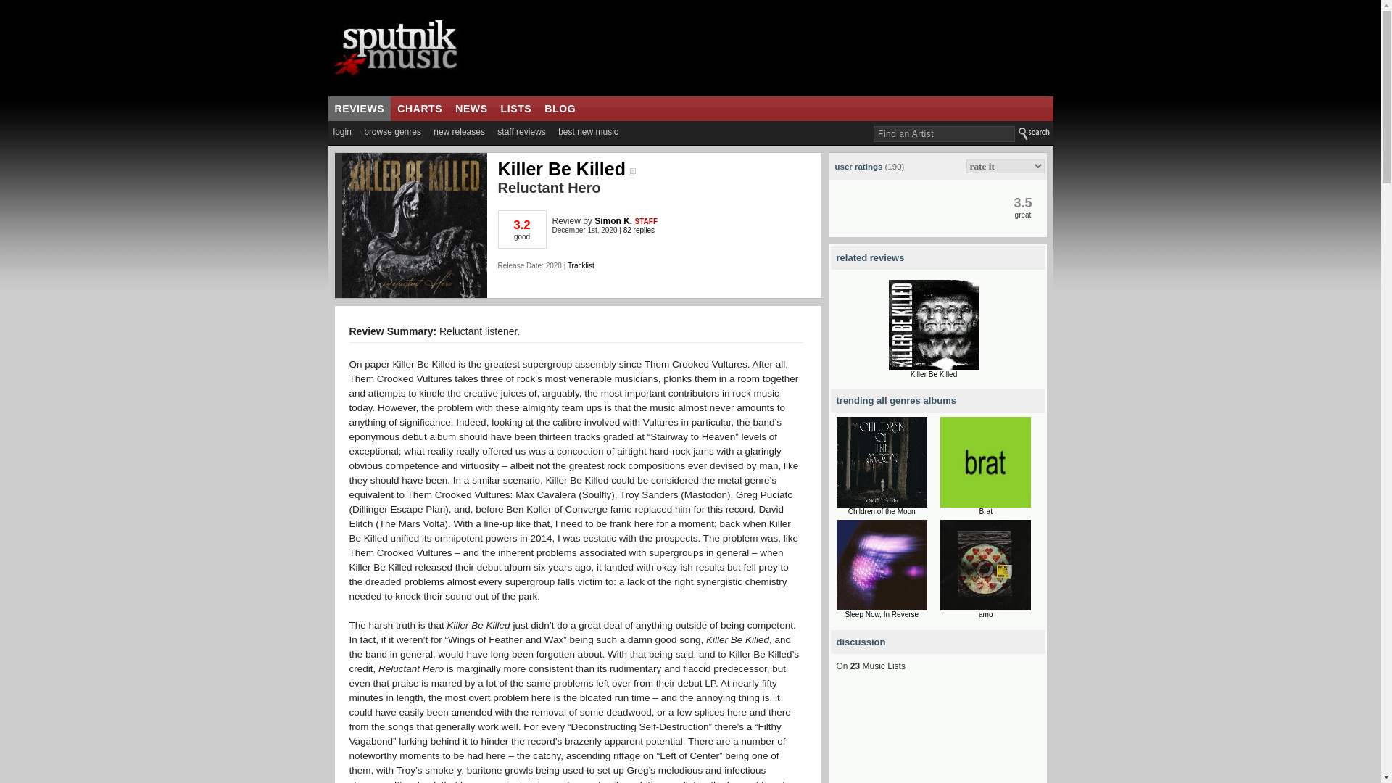 This screenshot has height=783, width=1392. I want to click on browse genres, so click(392, 132).